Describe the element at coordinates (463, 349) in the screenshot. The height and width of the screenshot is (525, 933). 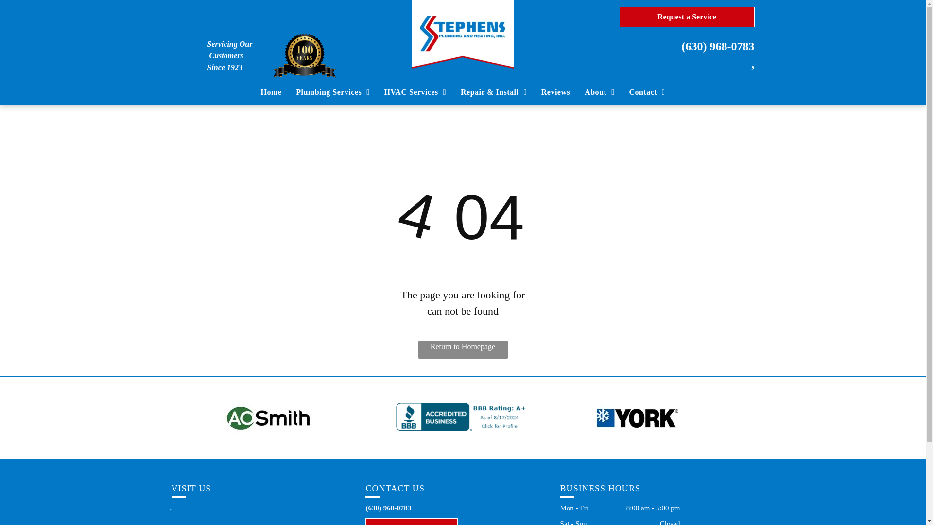
I see `Return to Homepage` at that location.